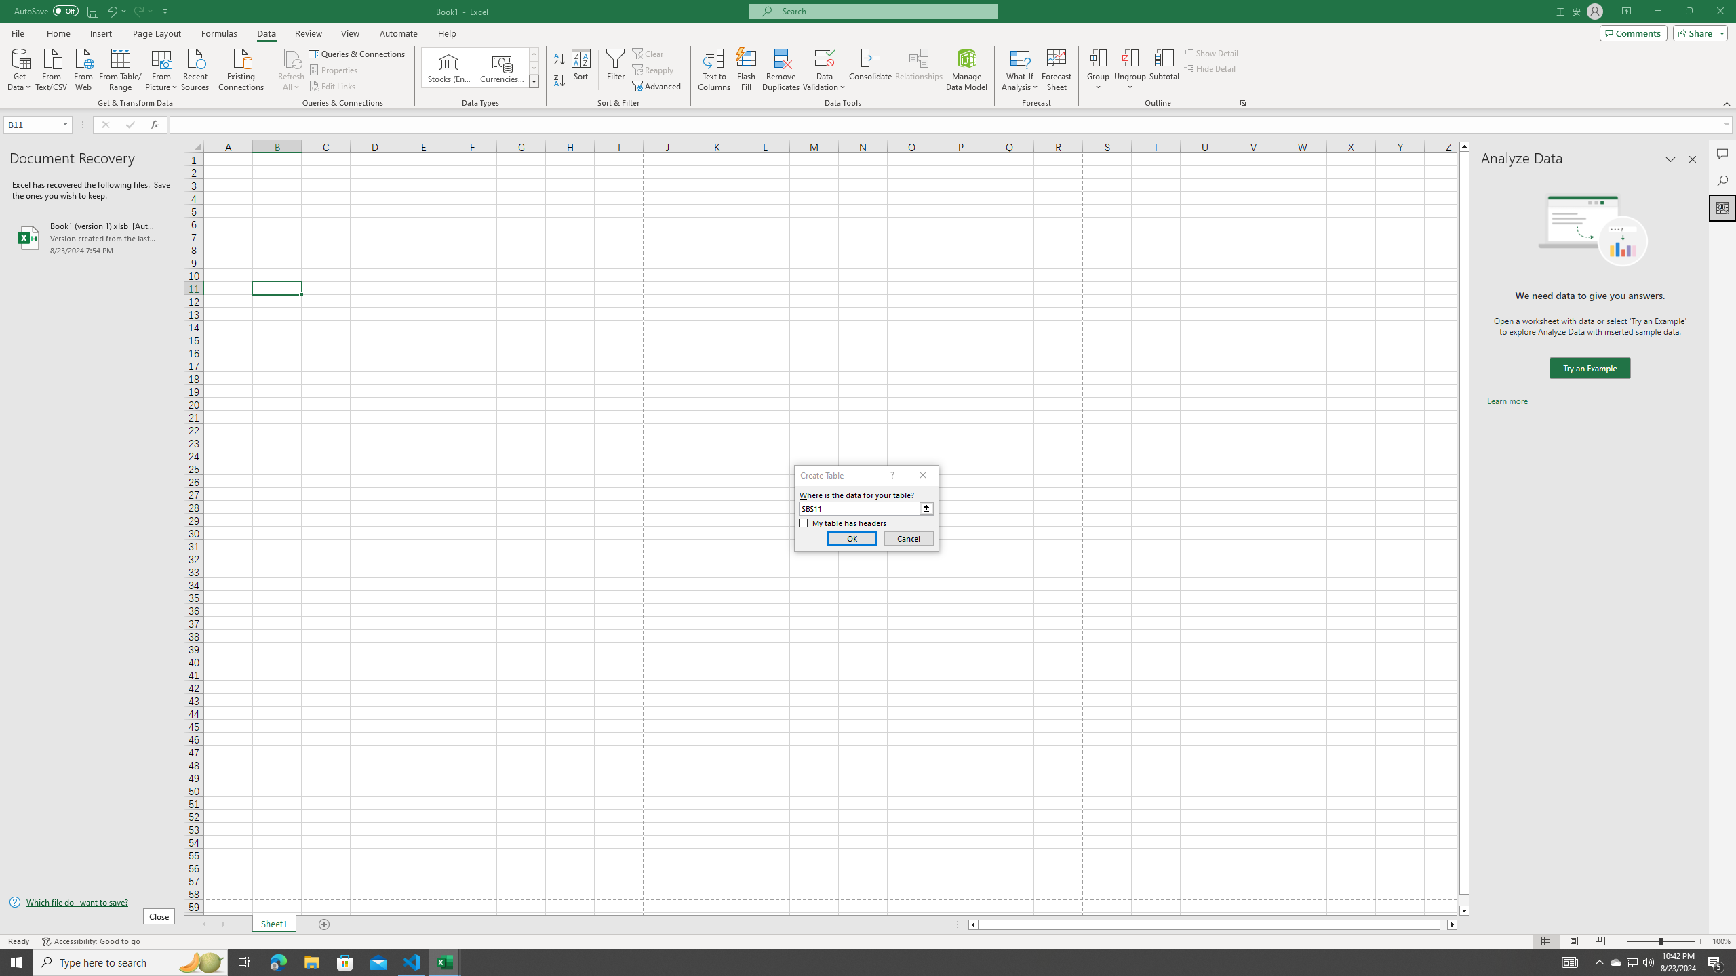 The width and height of the screenshot is (1736, 976). What do you see at coordinates (266, 33) in the screenshot?
I see `Data` at bounding box center [266, 33].